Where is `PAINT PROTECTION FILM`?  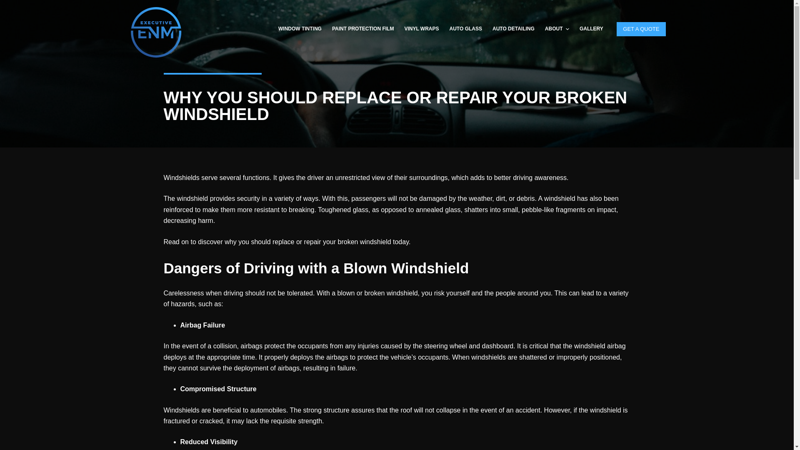 PAINT PROTECTION FILM is located at coordinates (362, 29).